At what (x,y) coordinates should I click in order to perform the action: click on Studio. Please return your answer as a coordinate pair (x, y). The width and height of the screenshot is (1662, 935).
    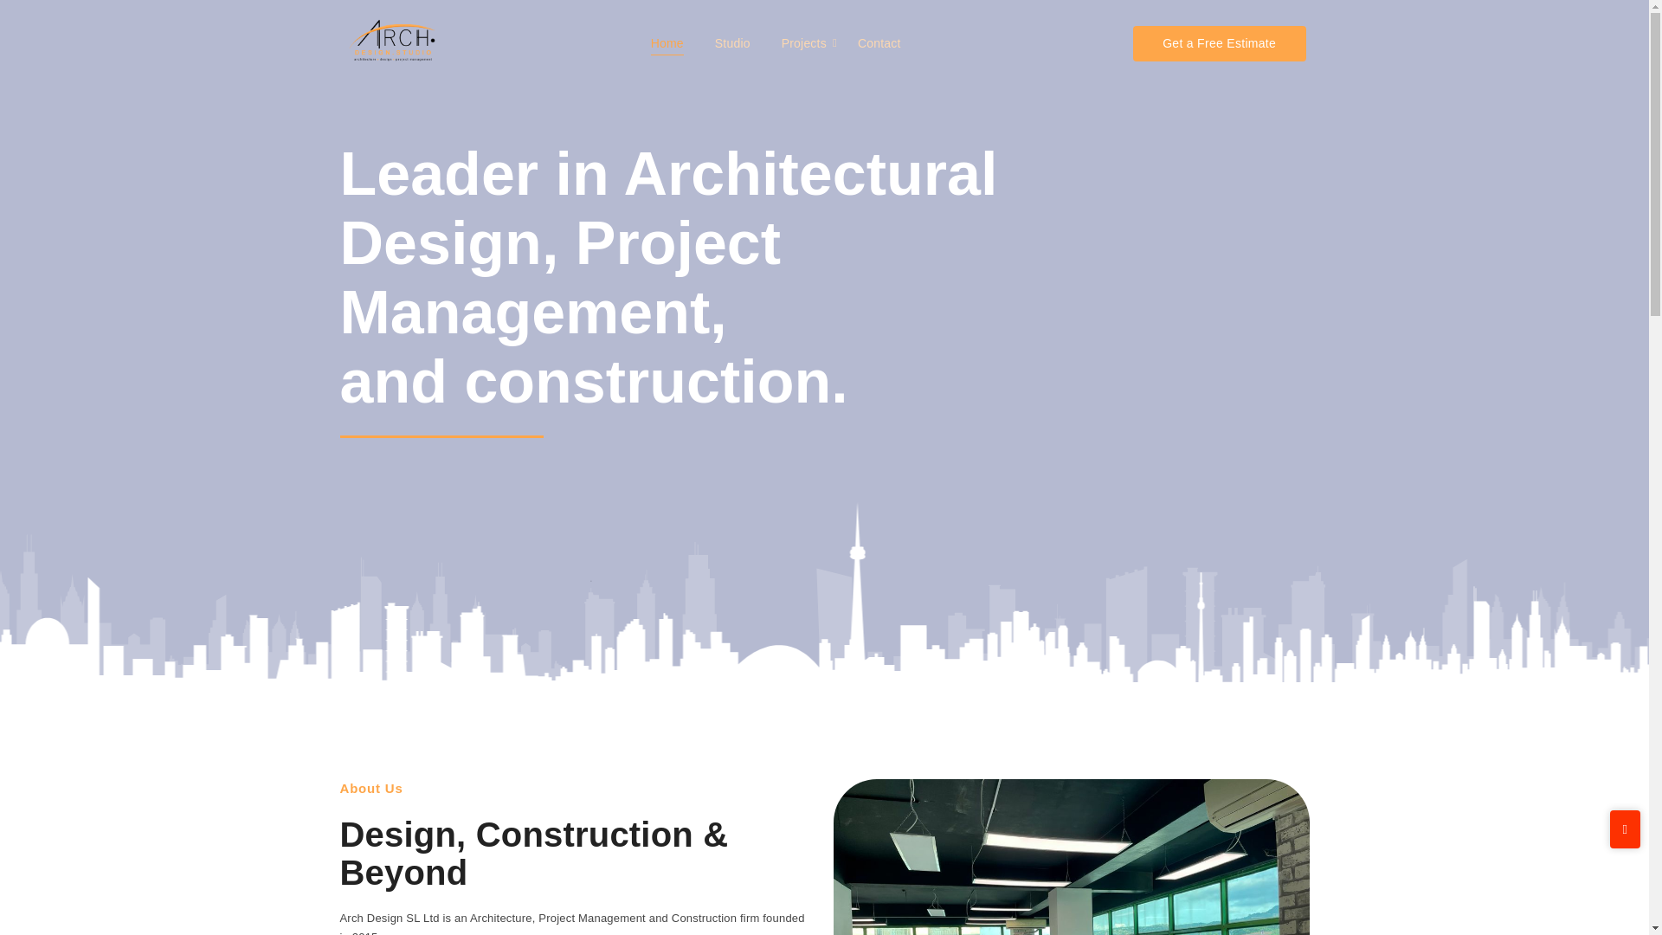
    Looking at the image, I should click on (732, 42).